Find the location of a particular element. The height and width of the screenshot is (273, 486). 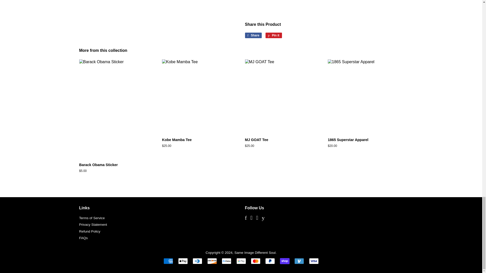

Apple Pay is located at coordinates (183, 261).